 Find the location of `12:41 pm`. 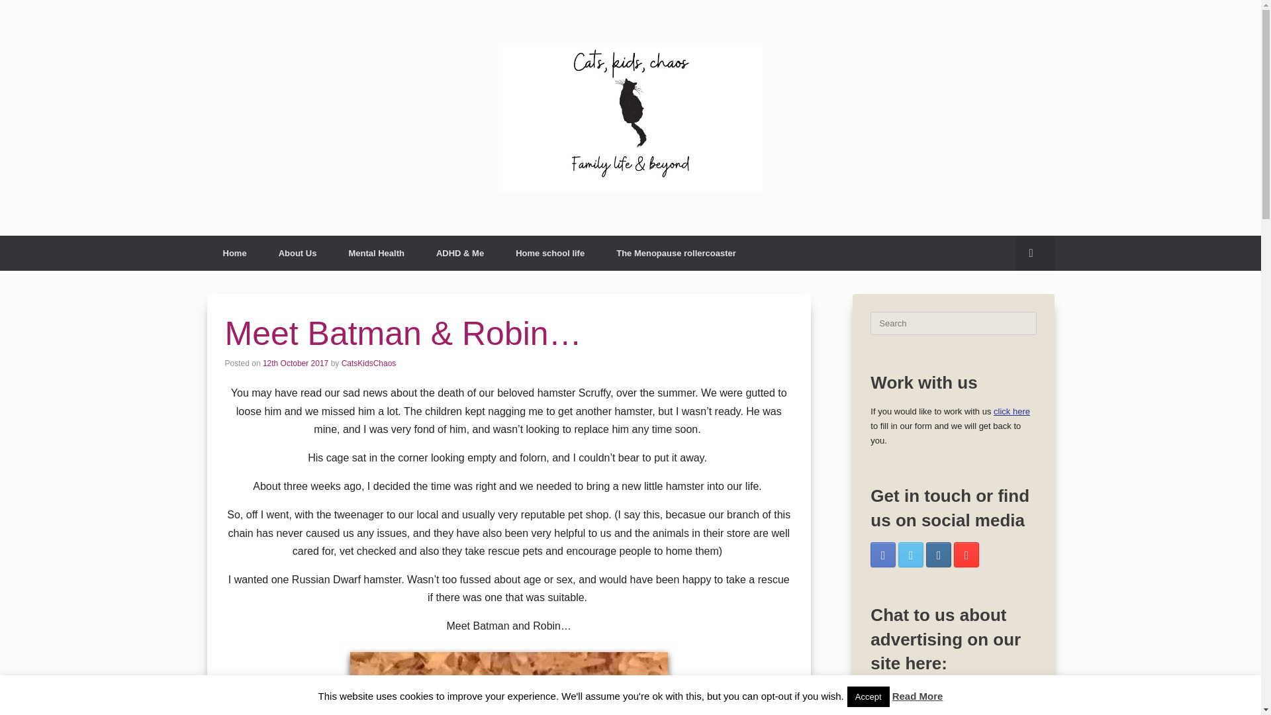

12:41 pm is located at coordinates (295, 363).